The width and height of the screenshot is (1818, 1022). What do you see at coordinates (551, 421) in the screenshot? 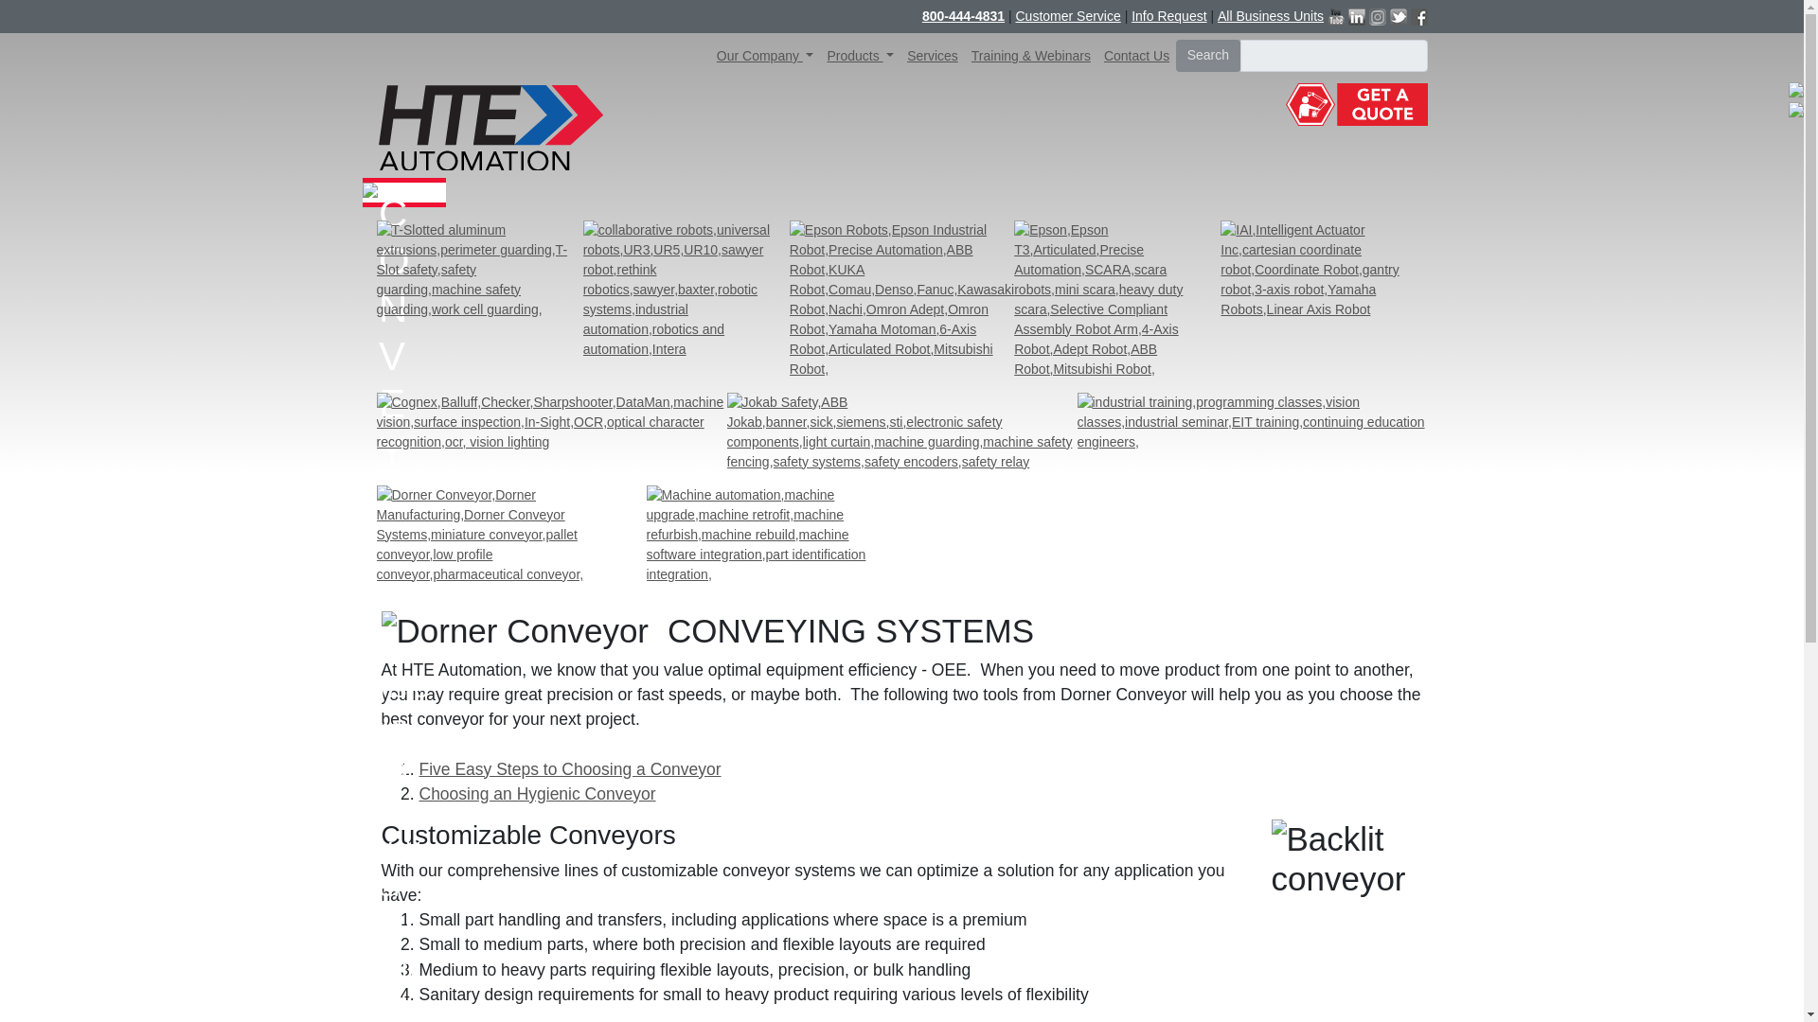
I see `Machine Vision` at bounding box center [551, 421].